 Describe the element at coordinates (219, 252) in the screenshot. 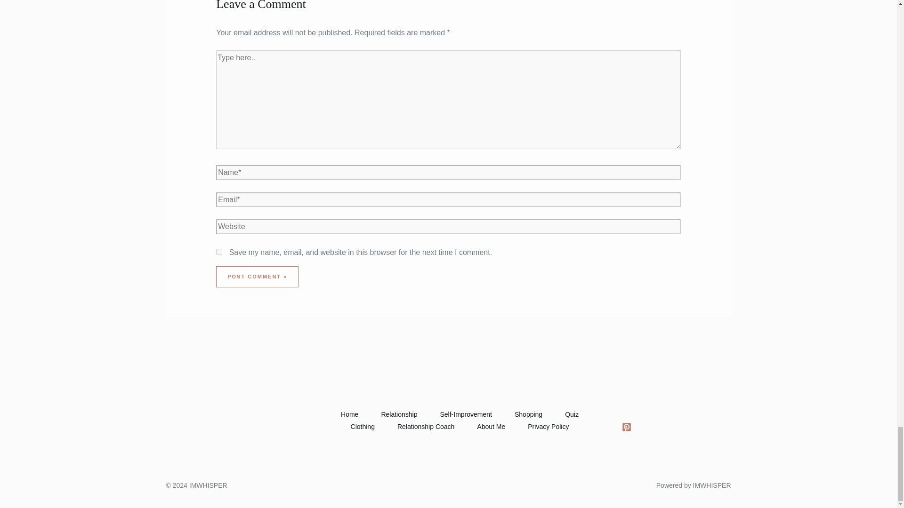

I see `yes` at that location.